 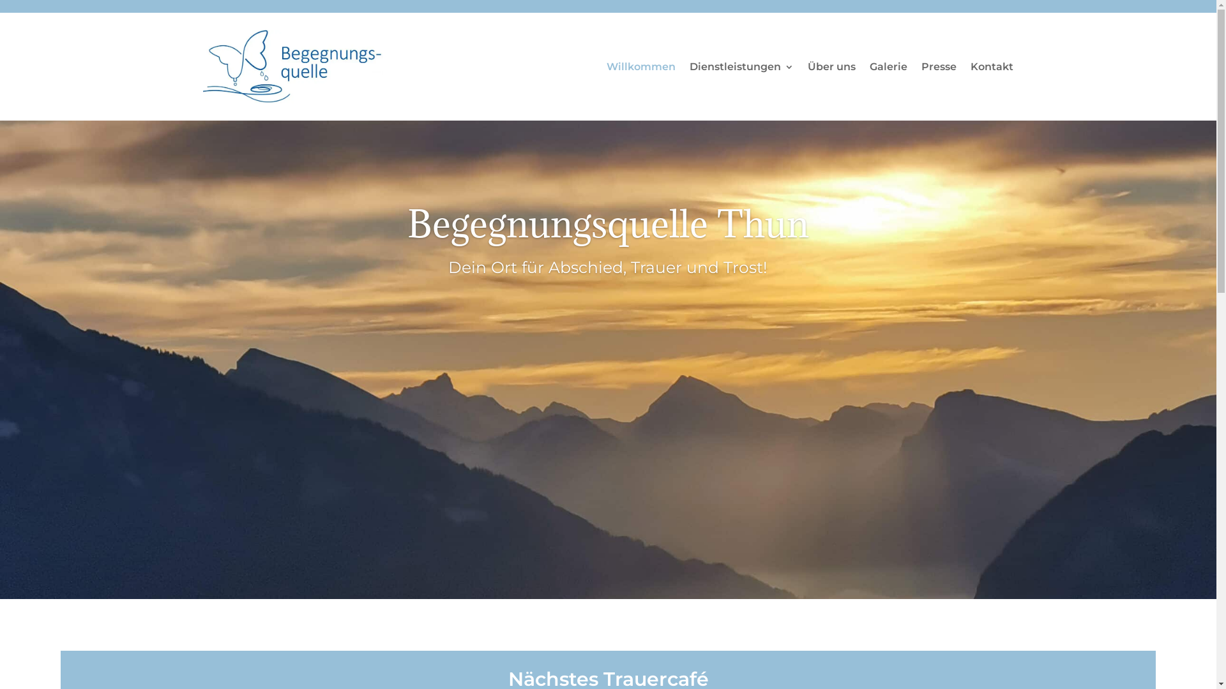 I want to click on Dienstleistungen, so click(x=742, y=70).